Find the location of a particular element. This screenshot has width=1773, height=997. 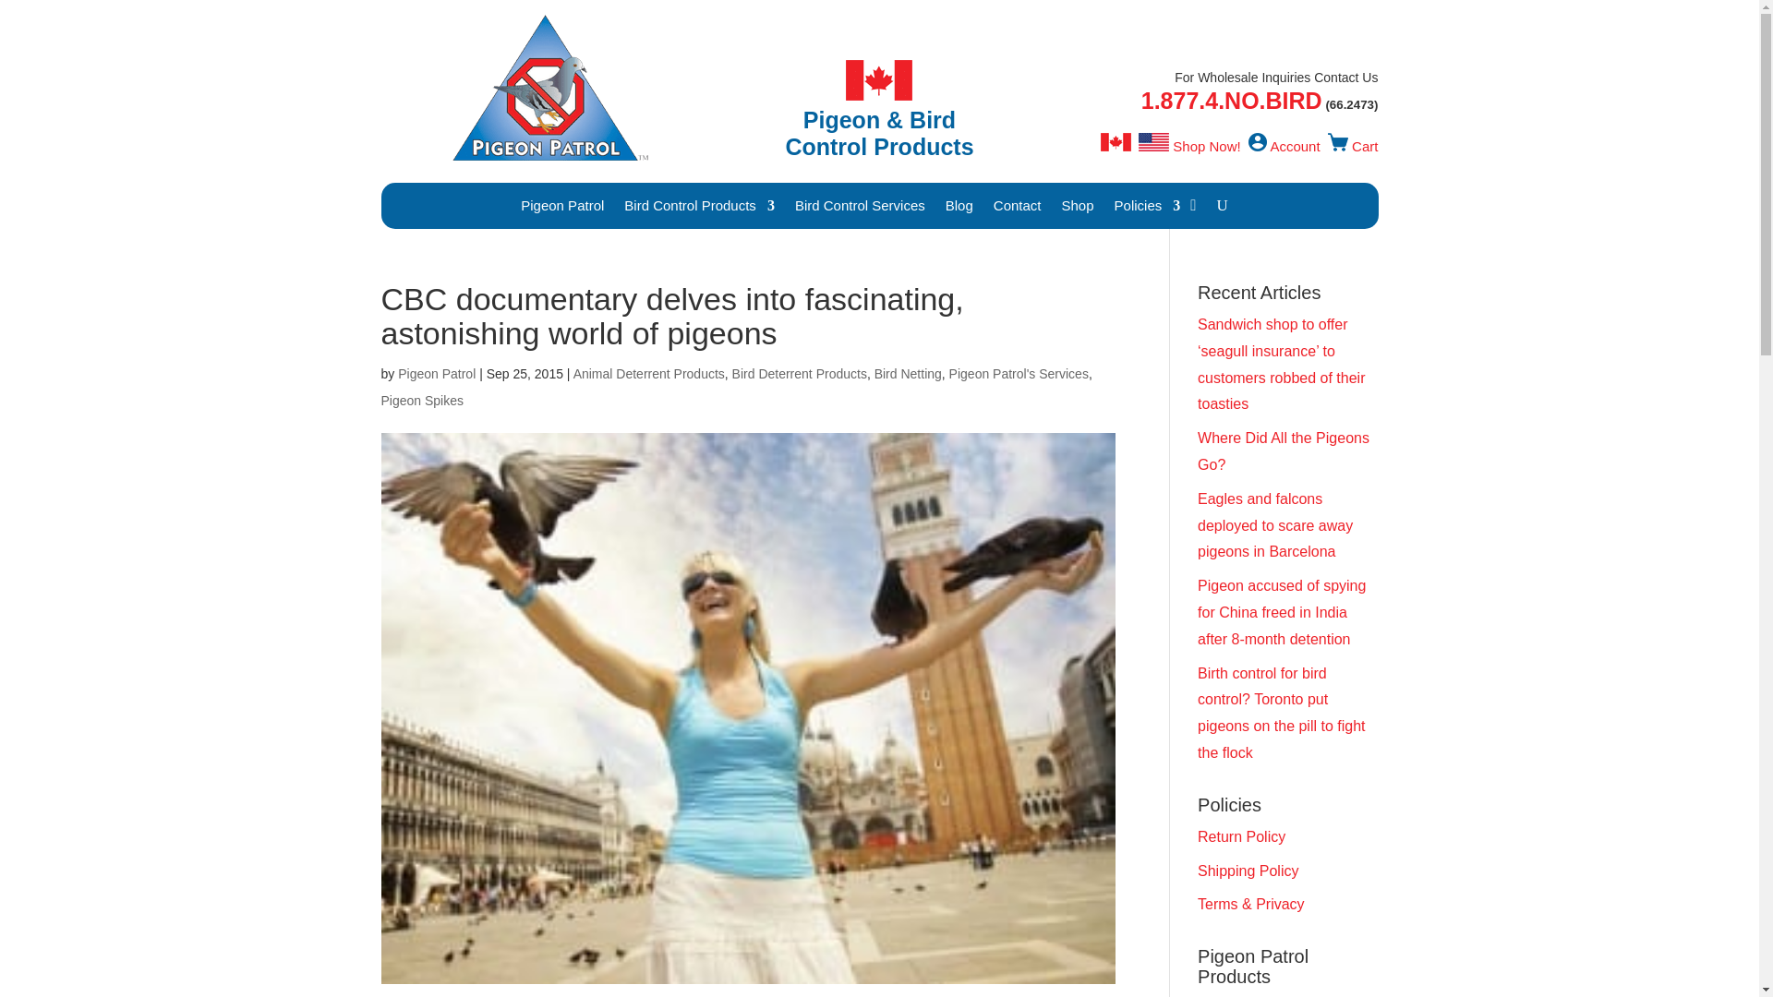

Bird Control Products is located at coordinates (699, 209).